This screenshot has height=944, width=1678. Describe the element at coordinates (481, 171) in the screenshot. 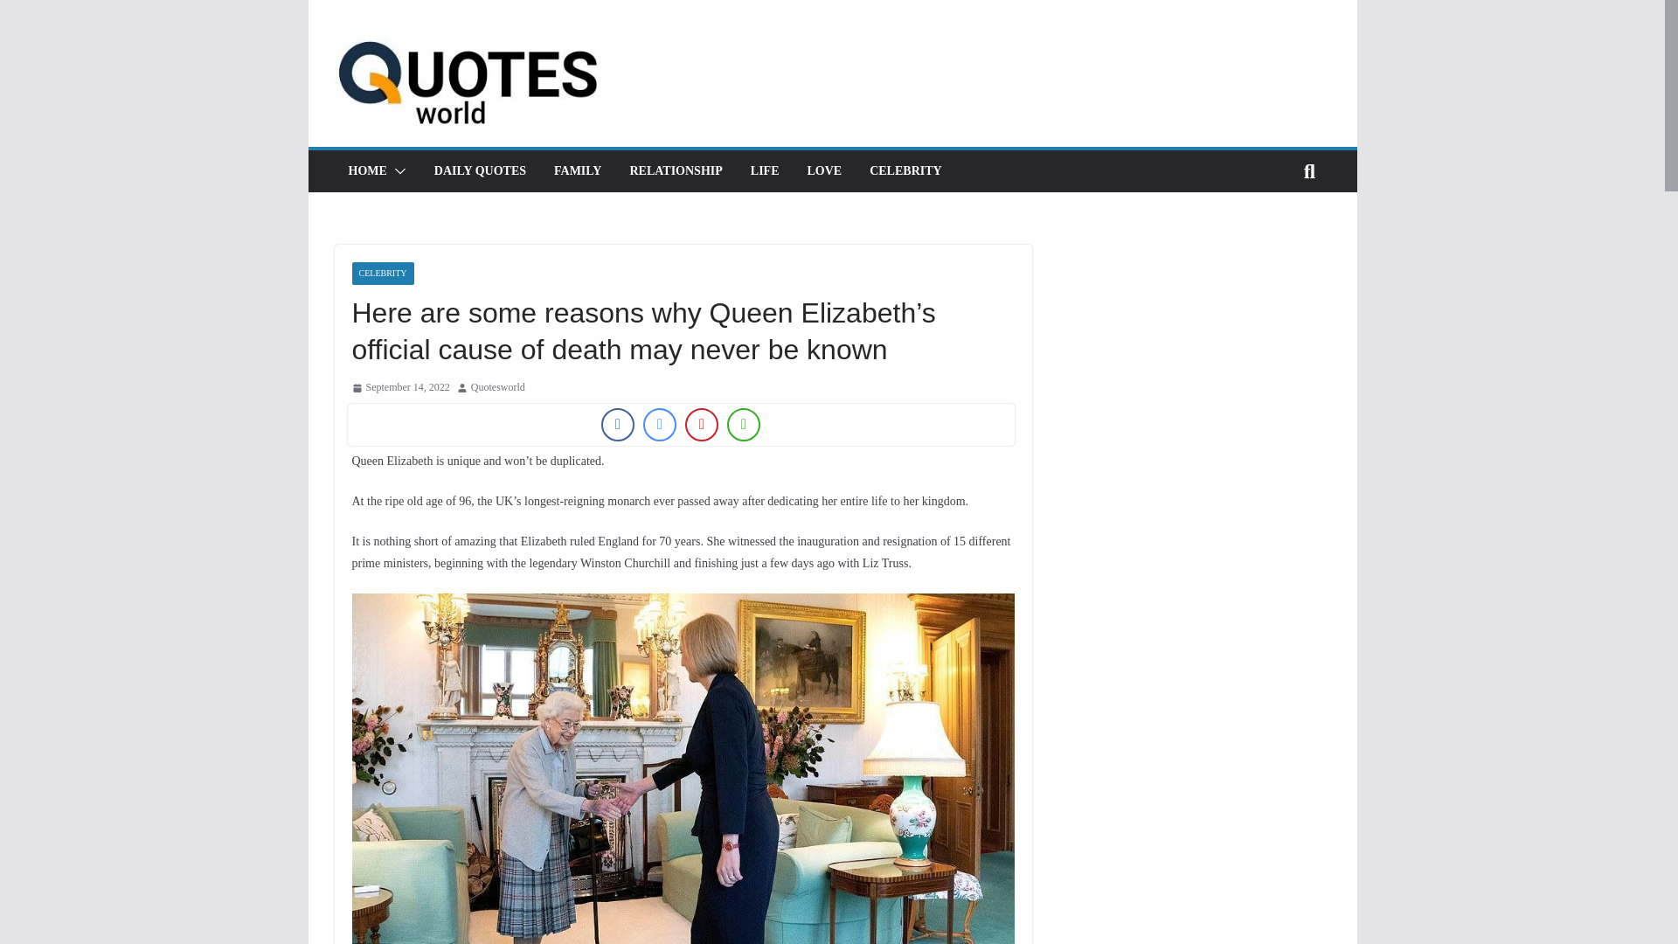

I see `DAILY QUOTES` at that location.